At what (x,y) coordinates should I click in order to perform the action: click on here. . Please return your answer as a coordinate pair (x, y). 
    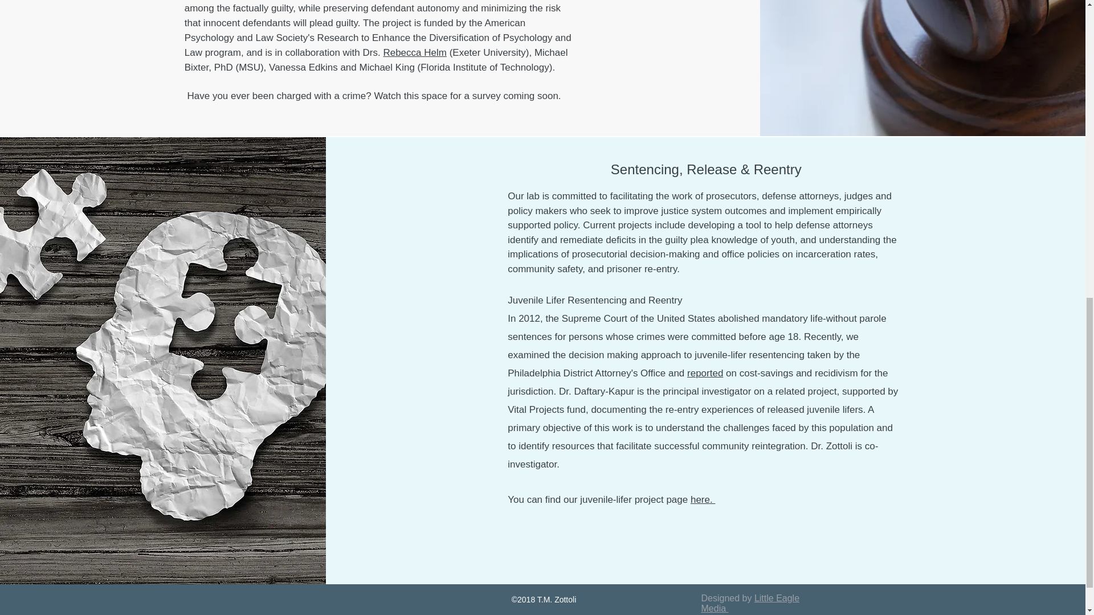
    Looking at the image, I should click on (703, 499).